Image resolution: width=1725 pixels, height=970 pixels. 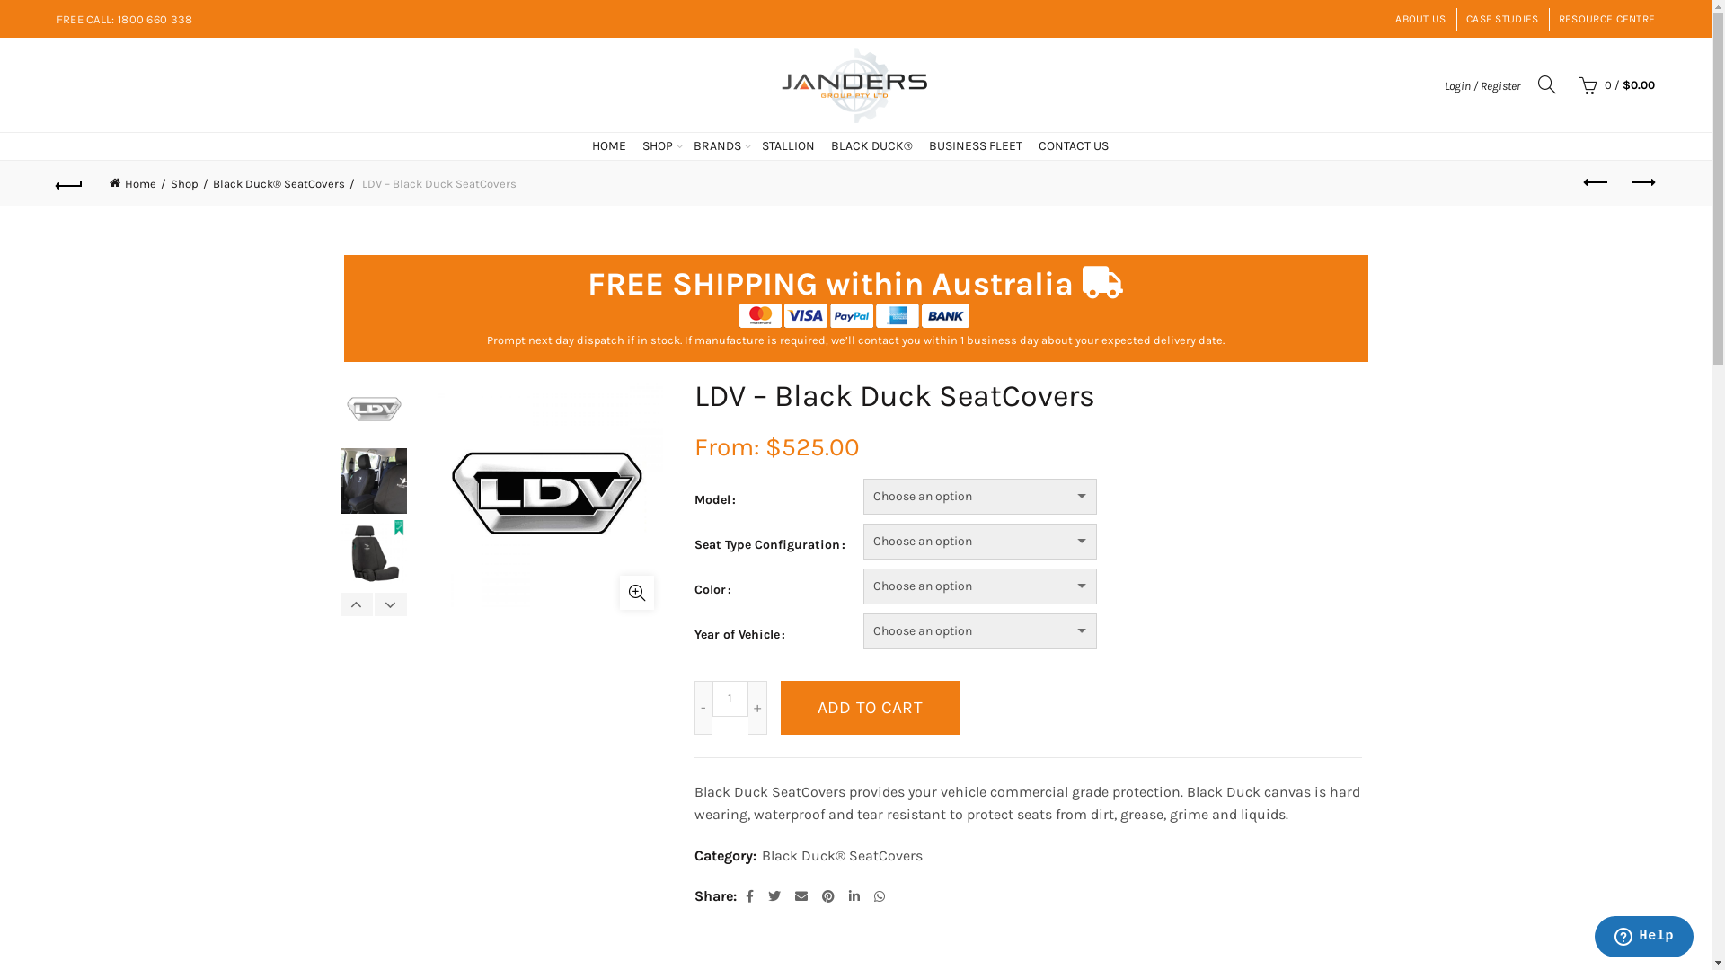 What do you see at coordinates (138, 183) in the screenshot?
I see `Home` at bounding box center [138, 183].